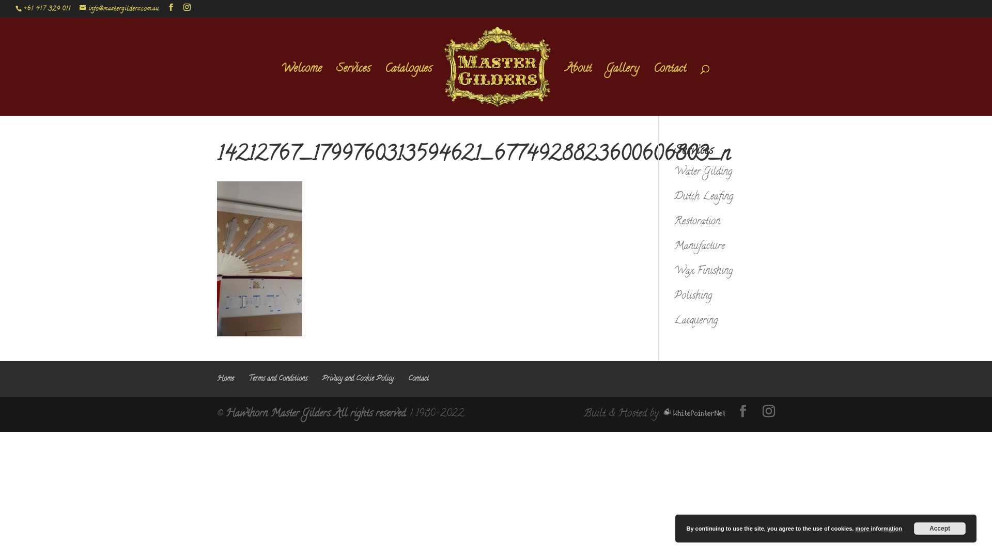  What do you see at coordinates (419, 379) in the screenshot?
I see `Contact` at bounding box center [419, 379].